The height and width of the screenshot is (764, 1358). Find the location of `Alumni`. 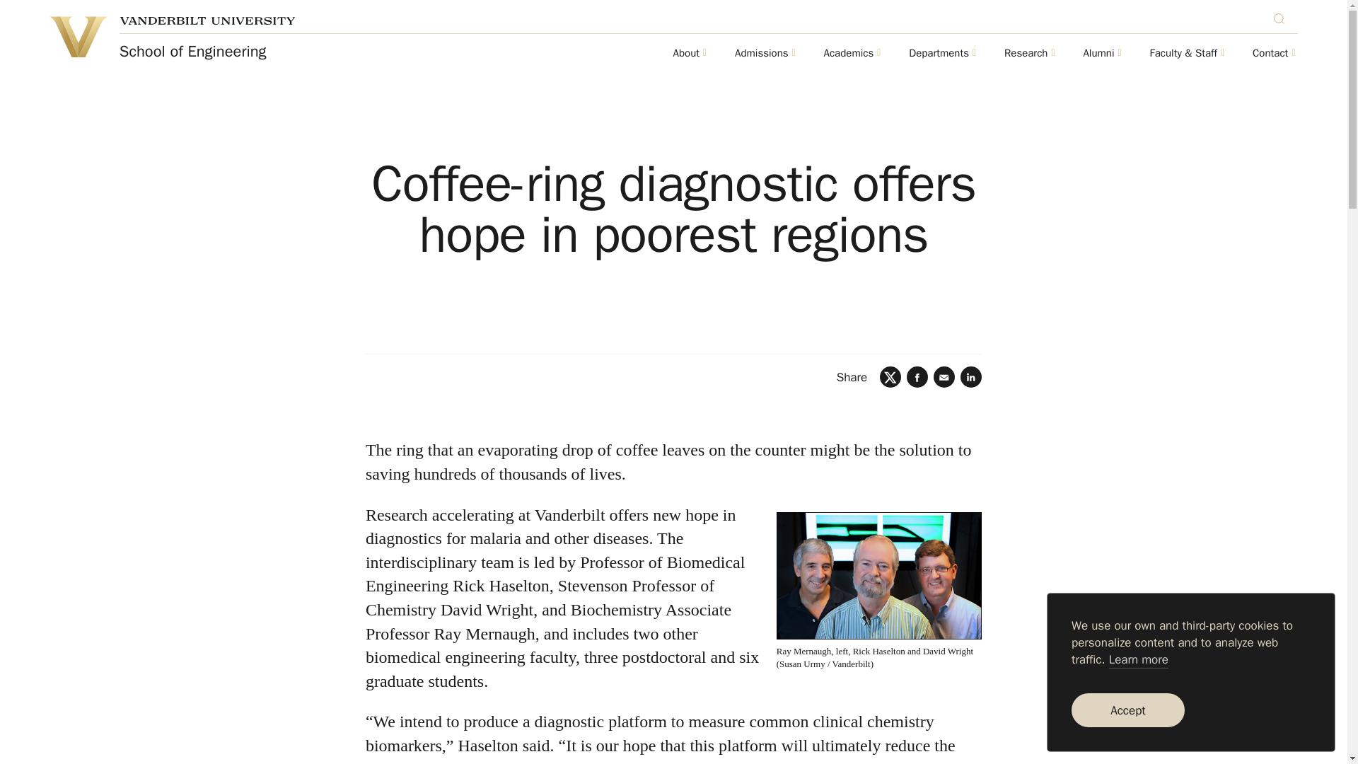

Alumni is located at coordinates (1098, 54).